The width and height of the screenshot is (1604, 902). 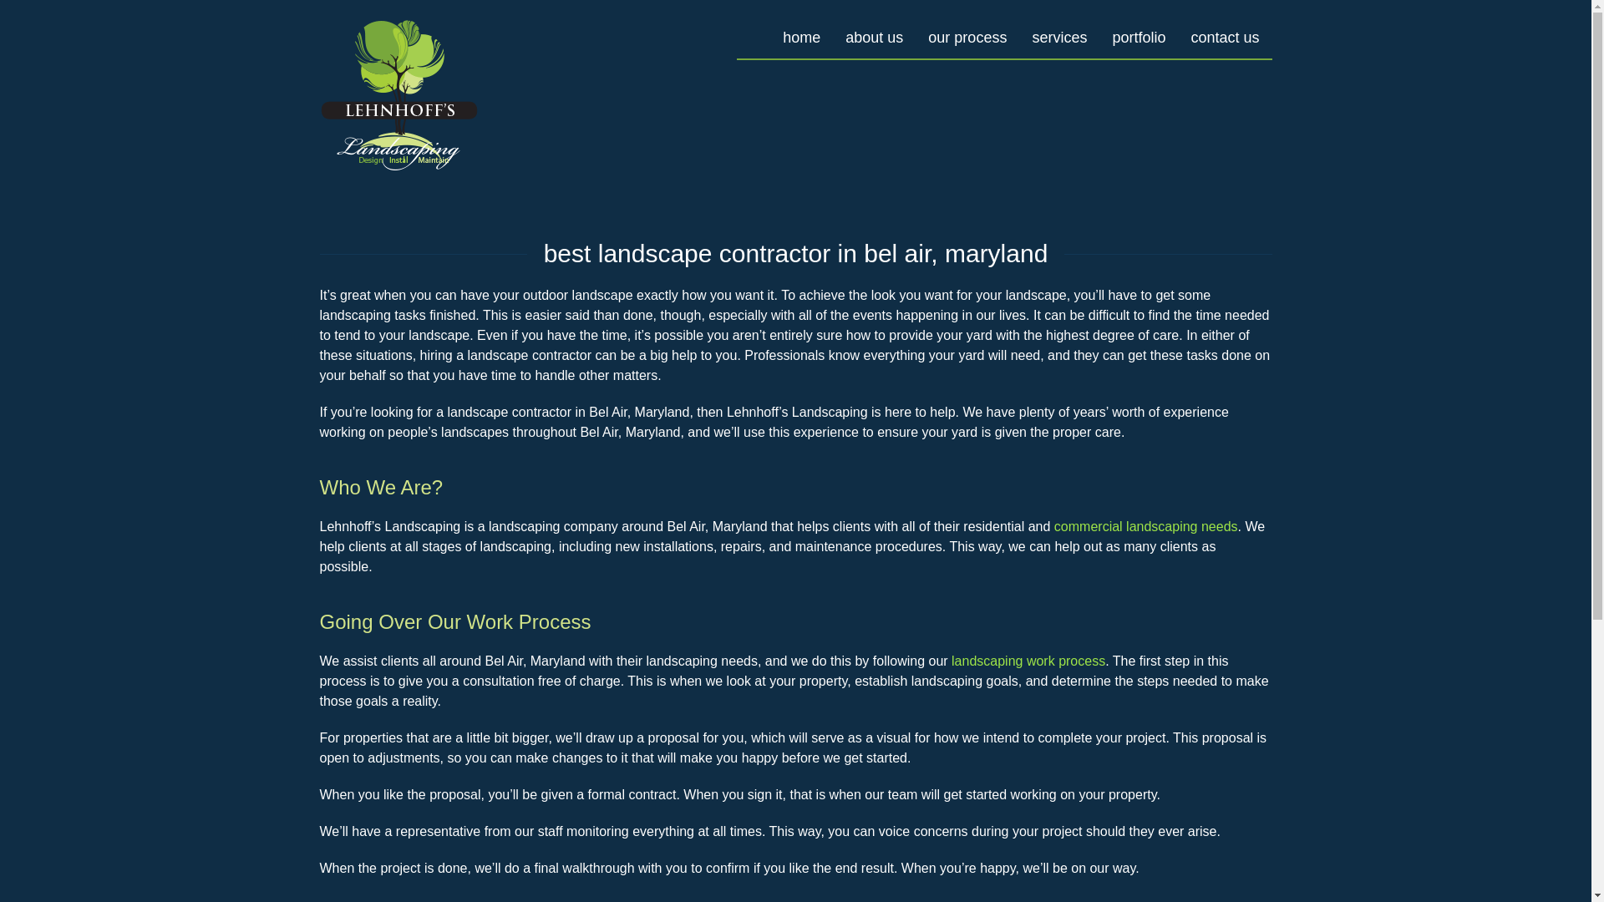 I want to click on our process, so click(x=967, y=38).